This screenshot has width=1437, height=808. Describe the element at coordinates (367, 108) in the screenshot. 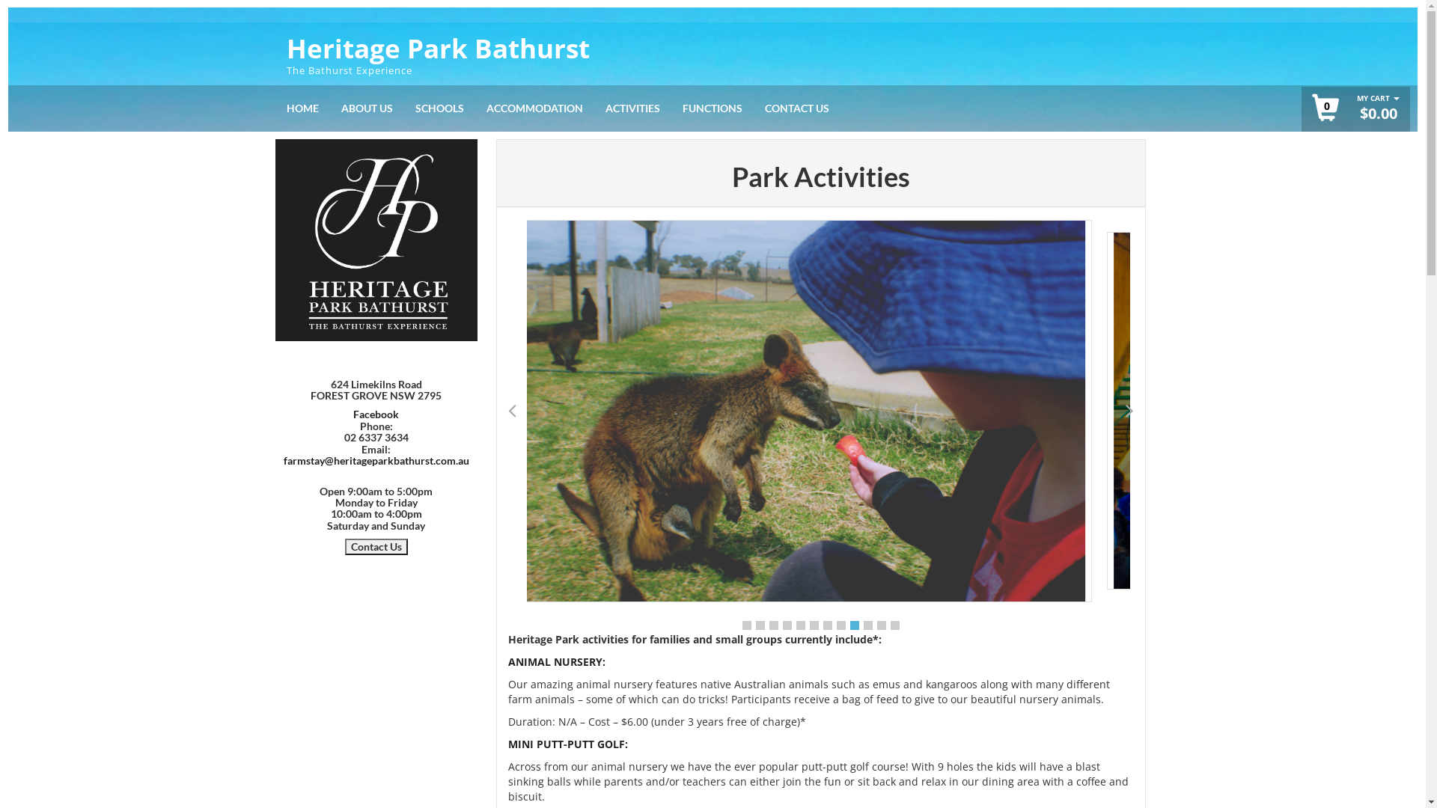

I see `ABOUT US` at that location.